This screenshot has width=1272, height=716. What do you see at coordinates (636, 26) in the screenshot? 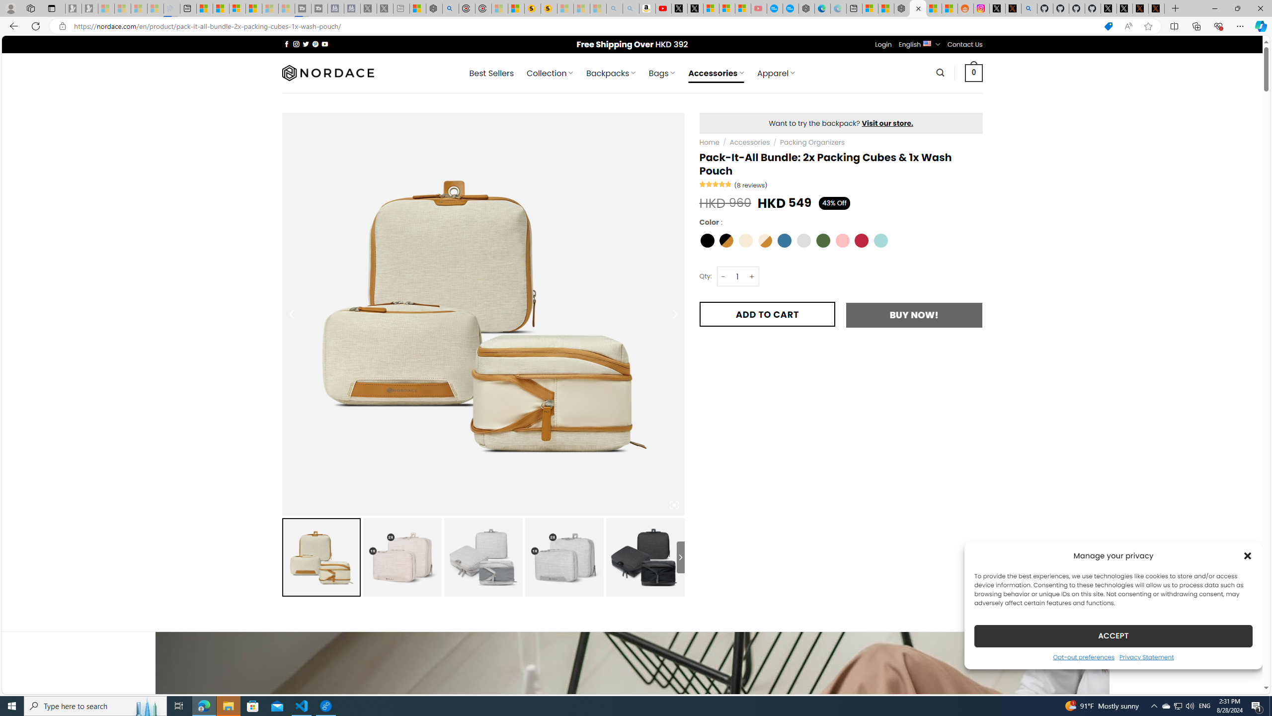
I see `App bar` at bounding box center [636, 26].